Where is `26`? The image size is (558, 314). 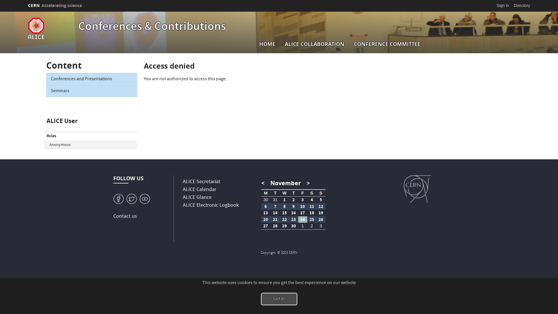
26 is located at coordinates (321, 220).